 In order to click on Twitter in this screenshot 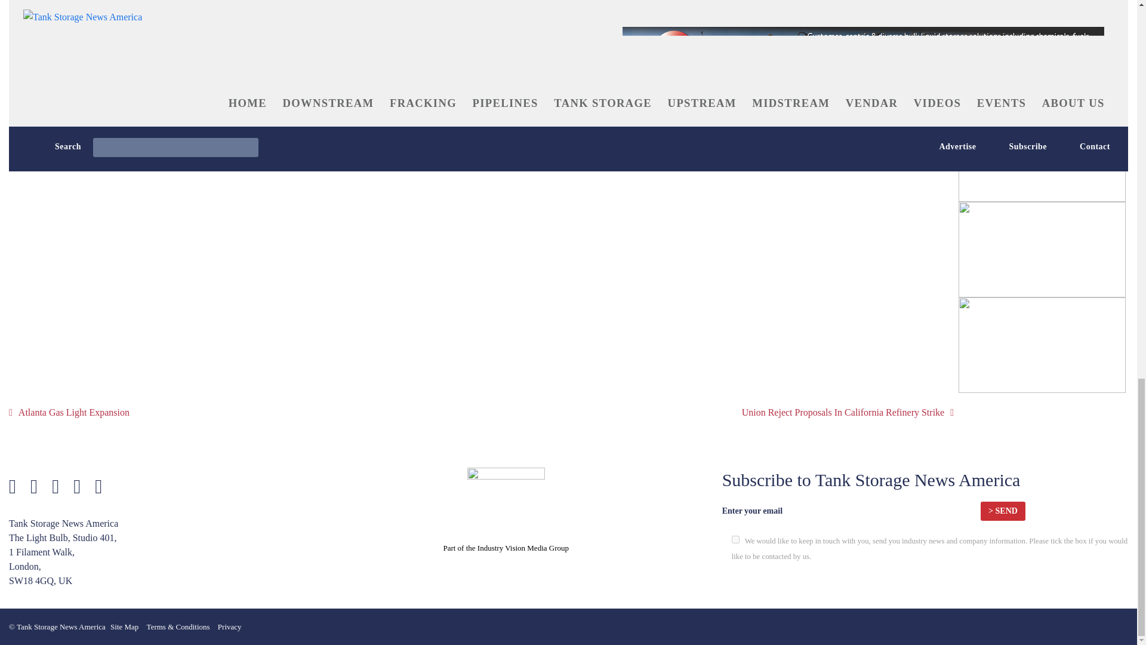, I will do `click(61, 92)`.